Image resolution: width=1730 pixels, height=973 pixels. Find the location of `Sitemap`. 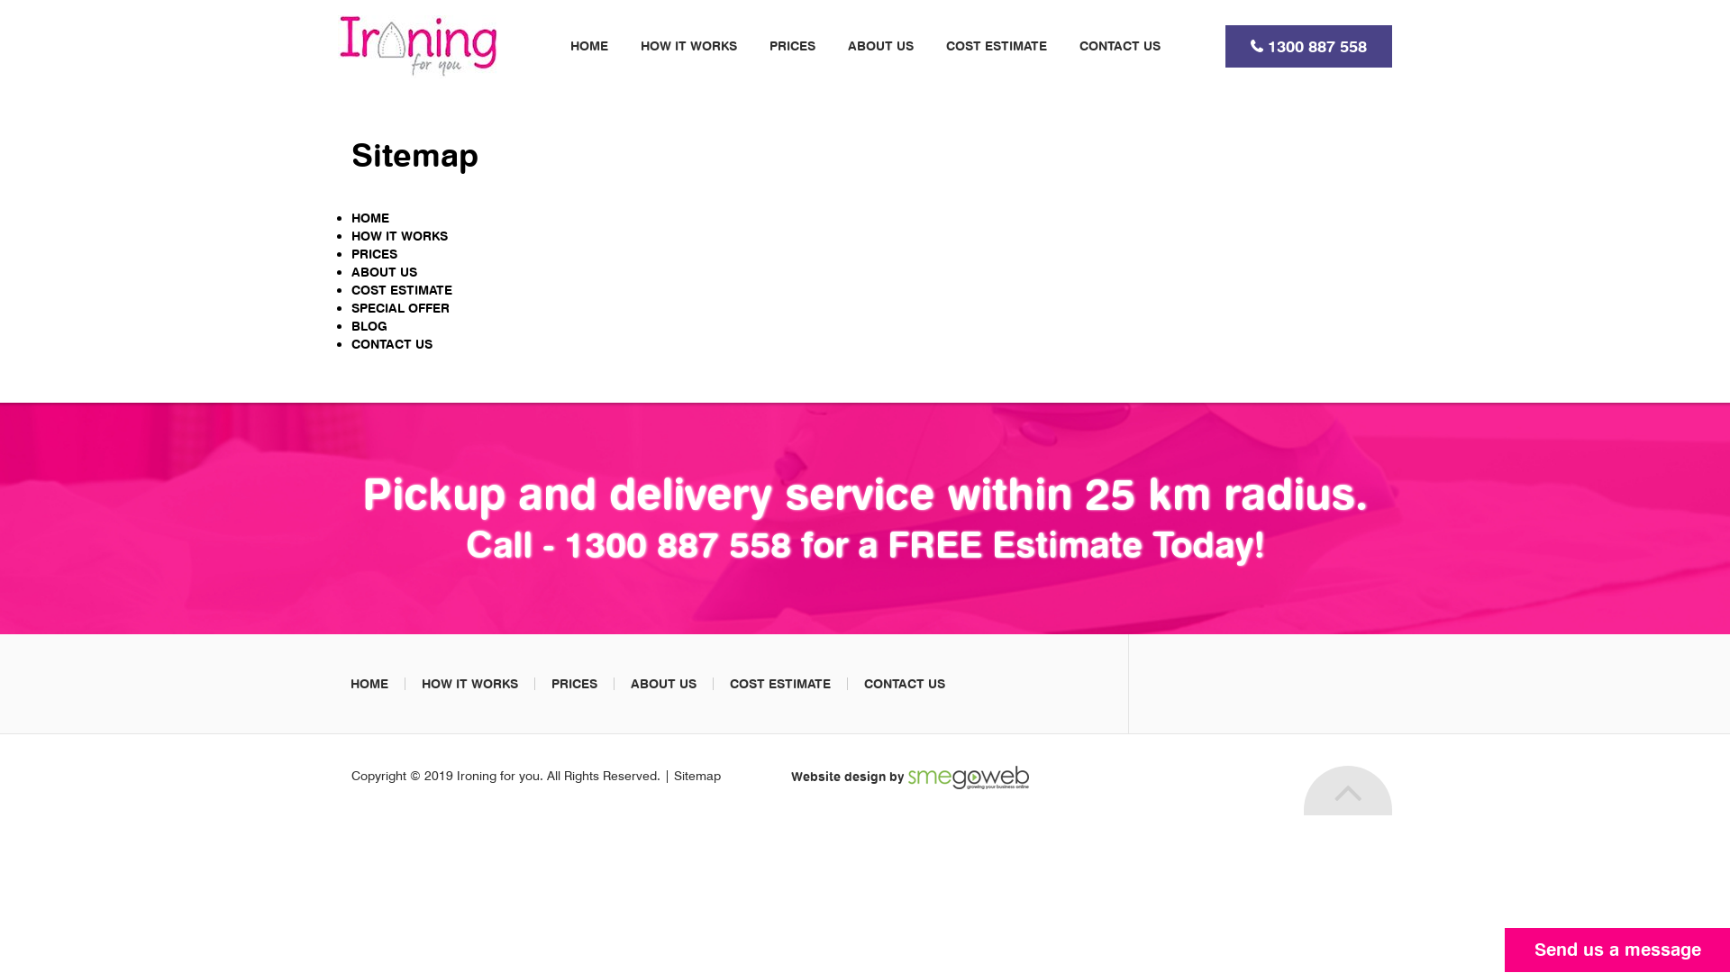

Sitemap is located at coordinates (697, 776).